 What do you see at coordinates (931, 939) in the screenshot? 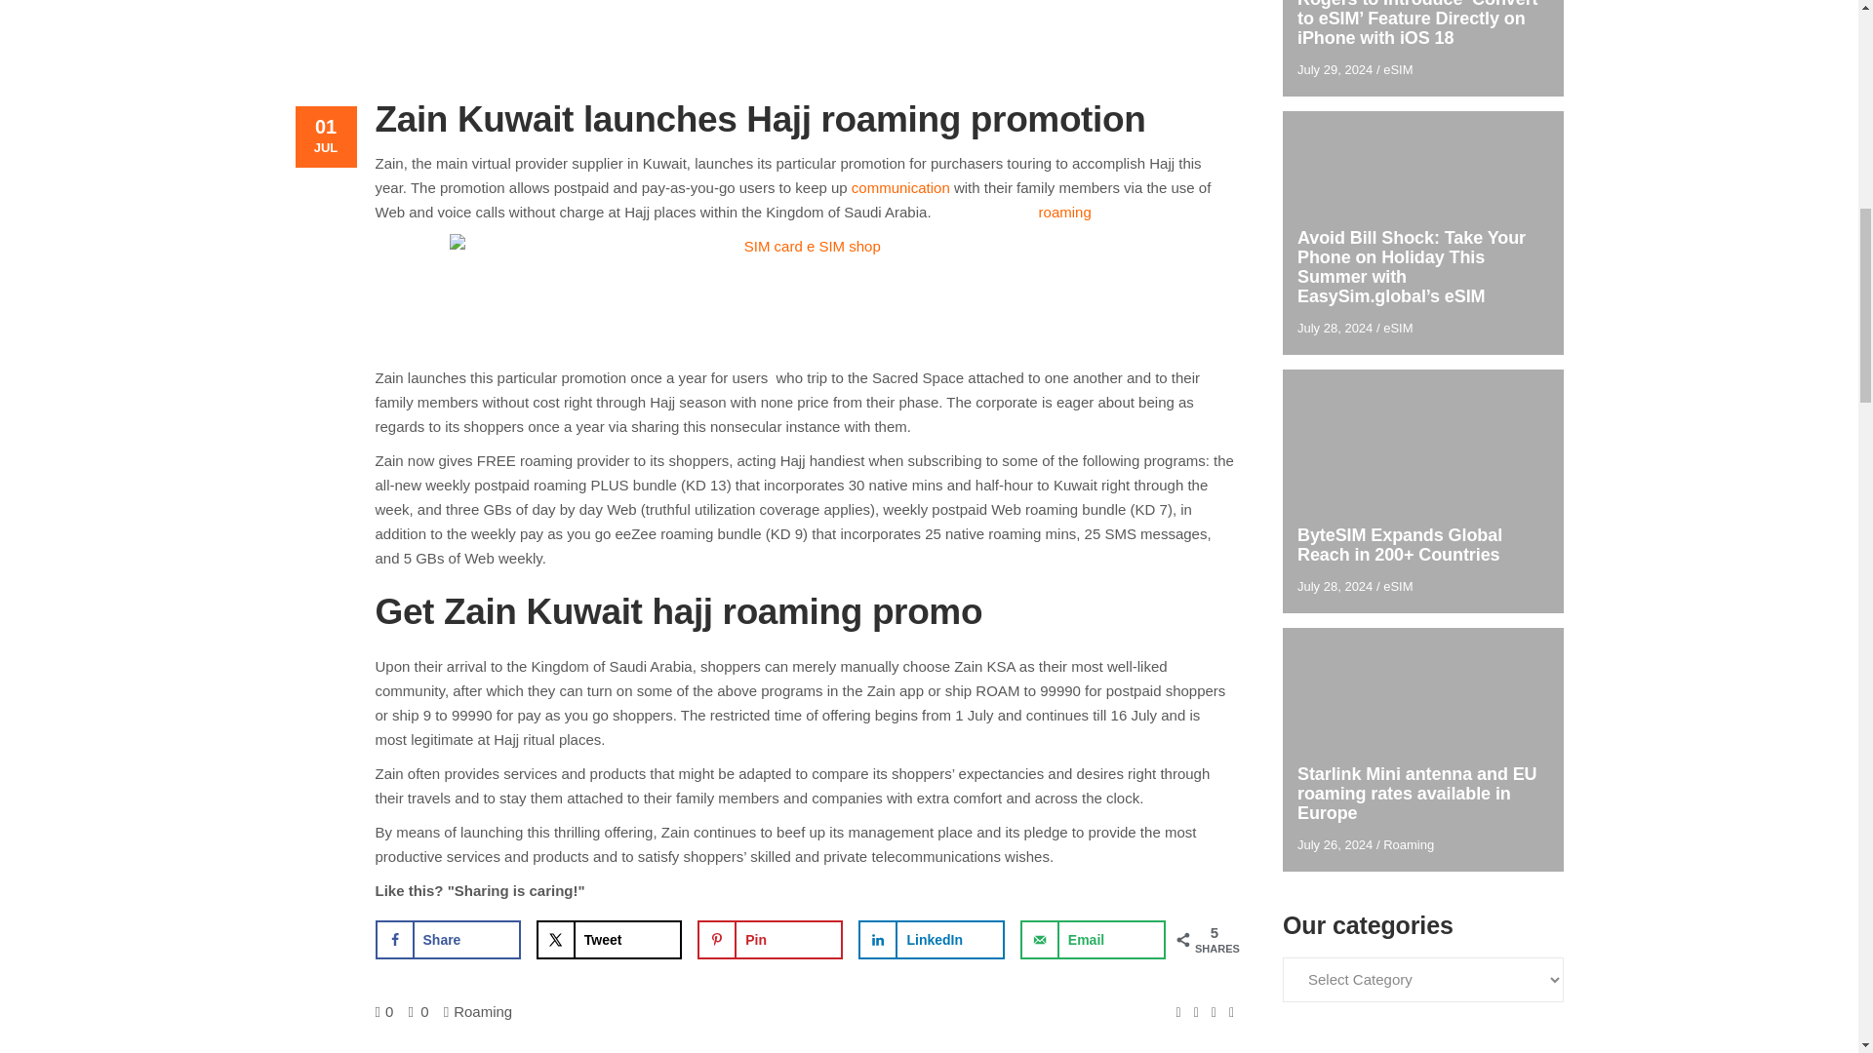
I see `Share on LinkedIn` at bounding box center [931, 939].